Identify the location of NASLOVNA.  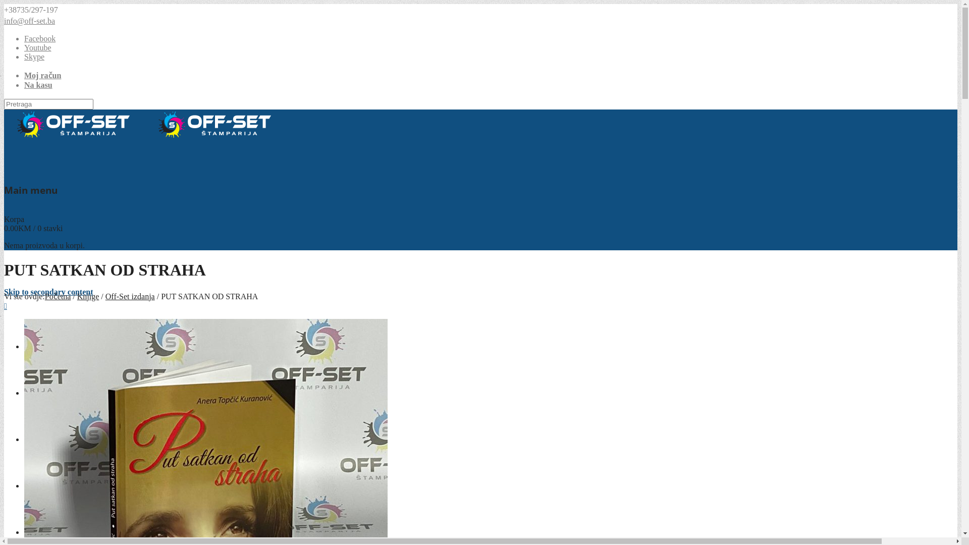
(47, 346).